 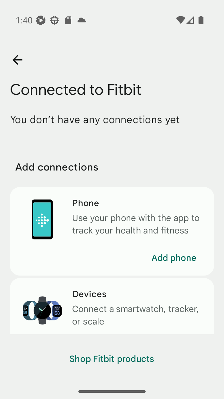 What do you see at coordinates (112, 306) in the screenshot?
I see `Devices Connect a smartwatch, tracker, or scale` at bounding box center [112, 306].